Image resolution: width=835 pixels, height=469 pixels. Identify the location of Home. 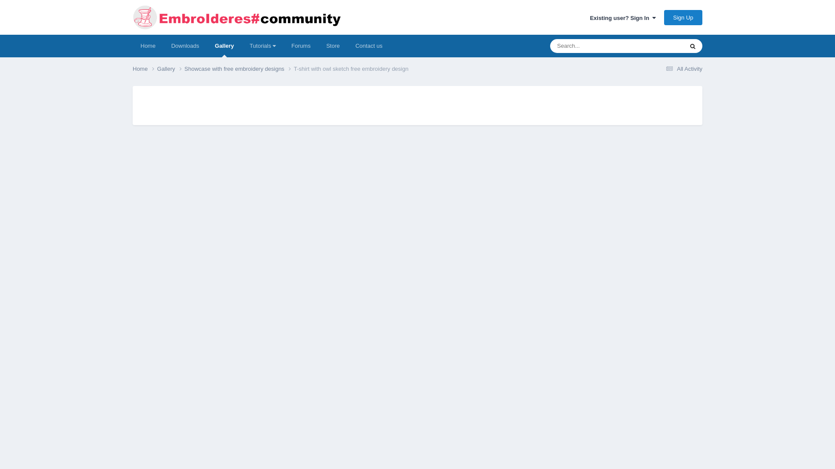
(144, 69).